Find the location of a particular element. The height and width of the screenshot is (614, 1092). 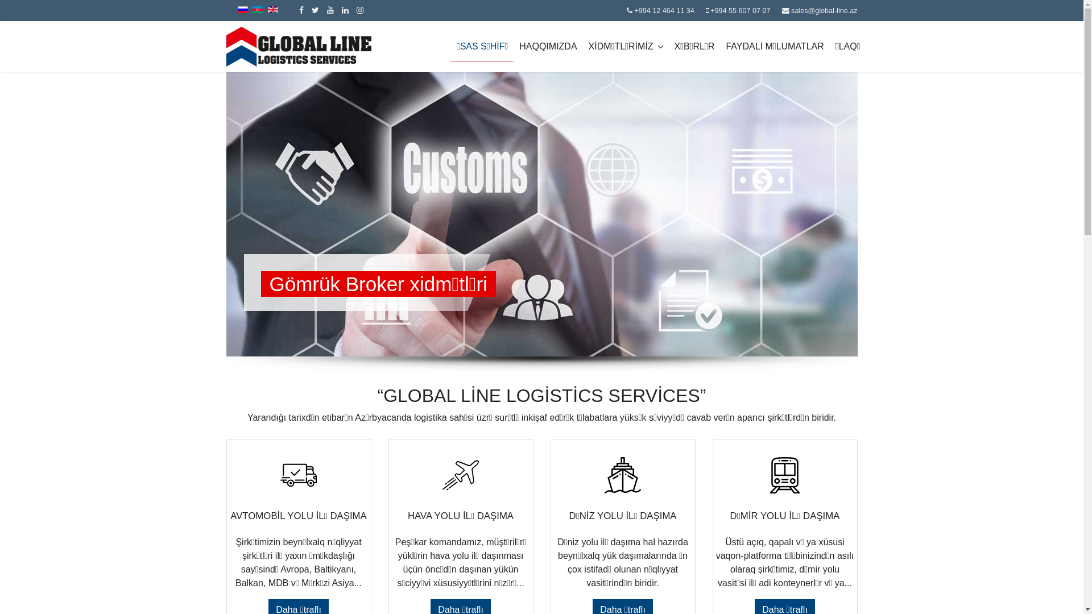

English (United Kingdom) is located at coordinates (273, 10).